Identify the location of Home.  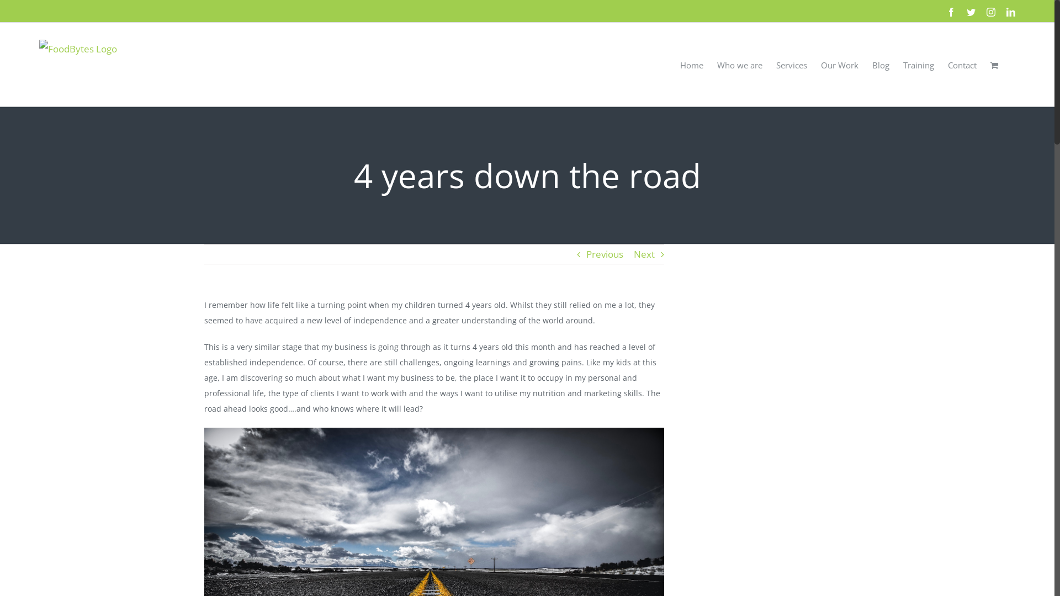
(692, 64).